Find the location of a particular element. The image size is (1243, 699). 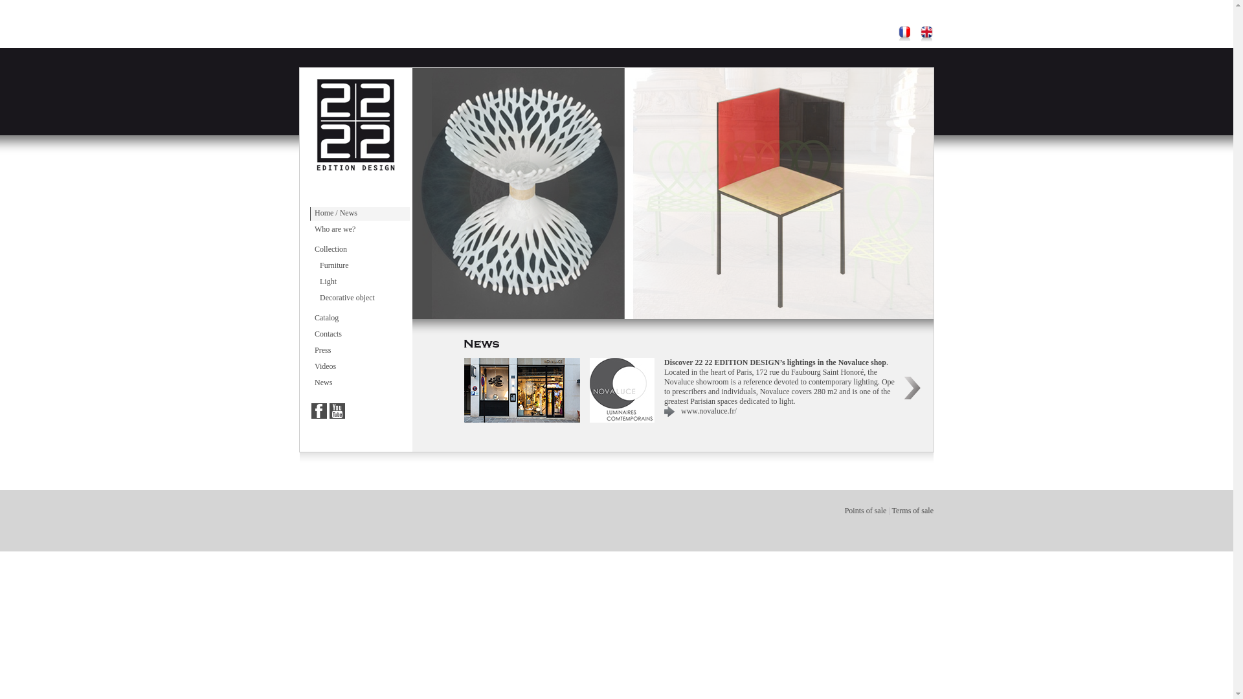

Catalog is located at coordinates (360, 318).